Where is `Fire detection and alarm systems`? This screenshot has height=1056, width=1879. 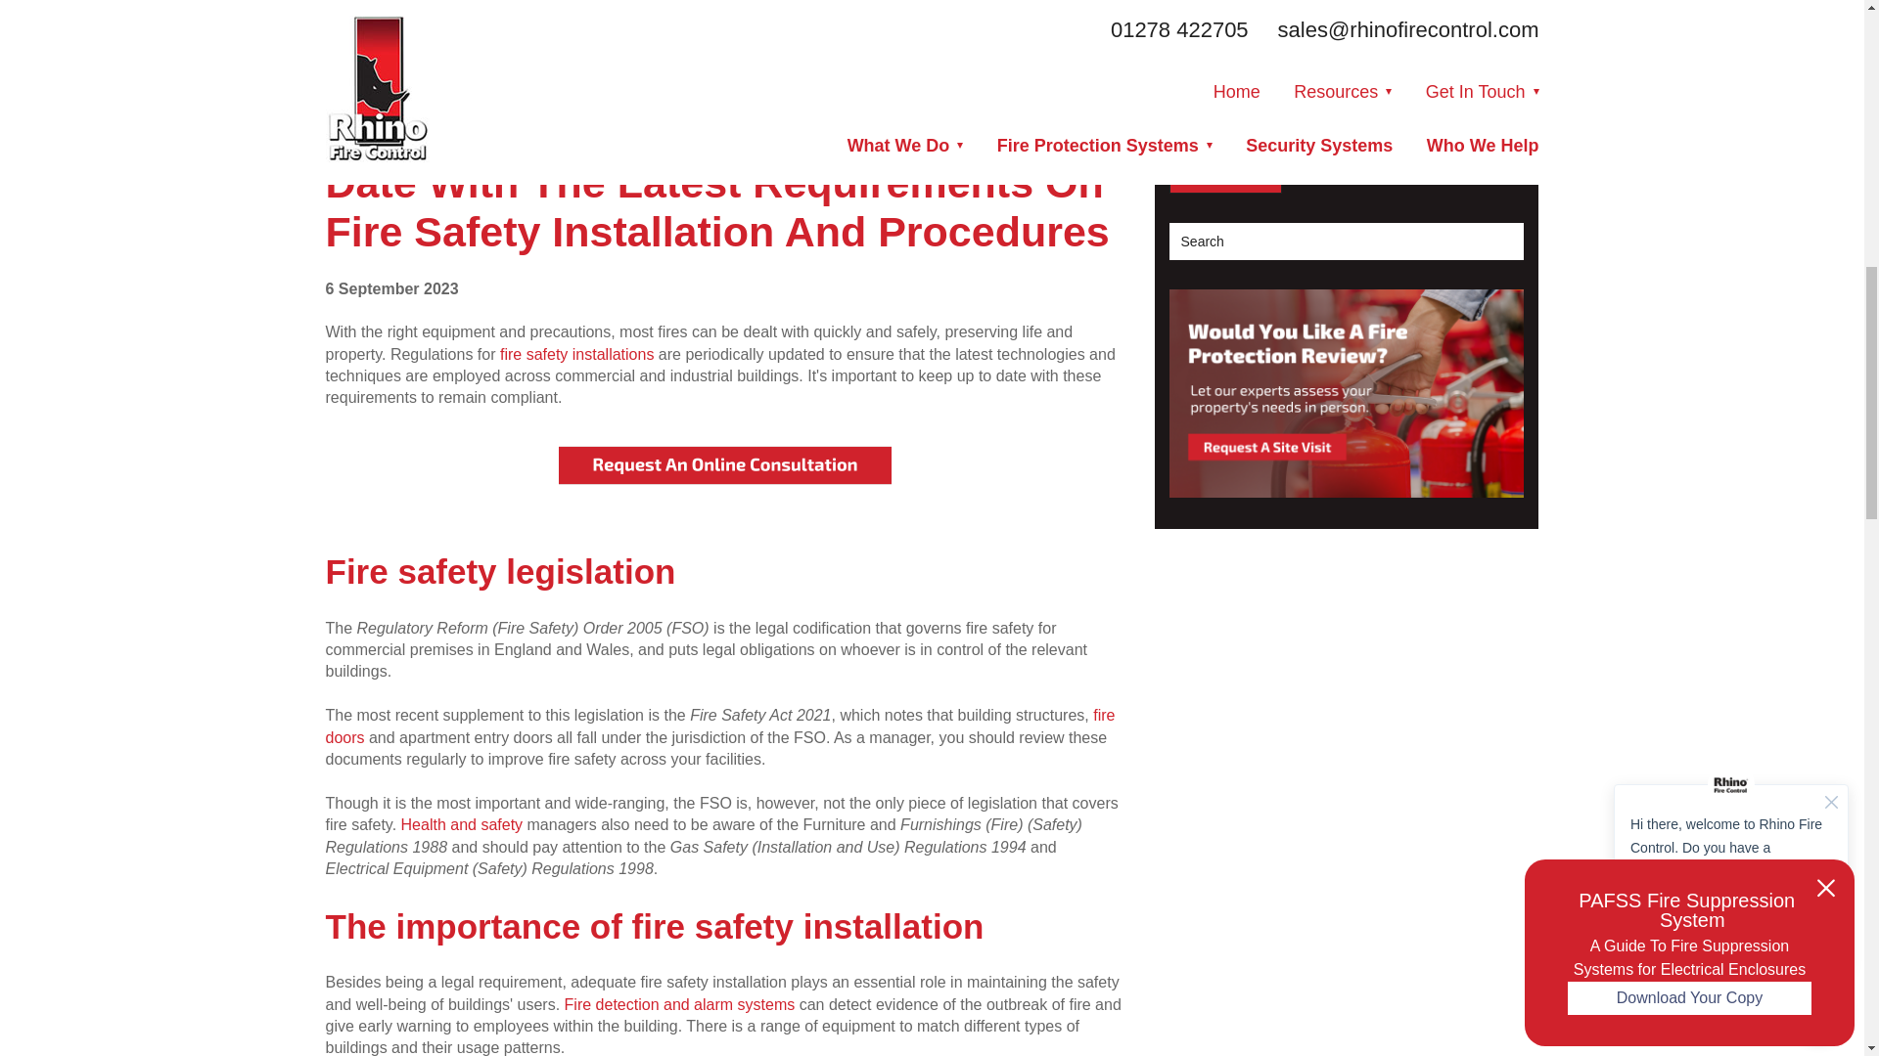
Fire detection and alarm systems is located at coordinates (679, 1004).